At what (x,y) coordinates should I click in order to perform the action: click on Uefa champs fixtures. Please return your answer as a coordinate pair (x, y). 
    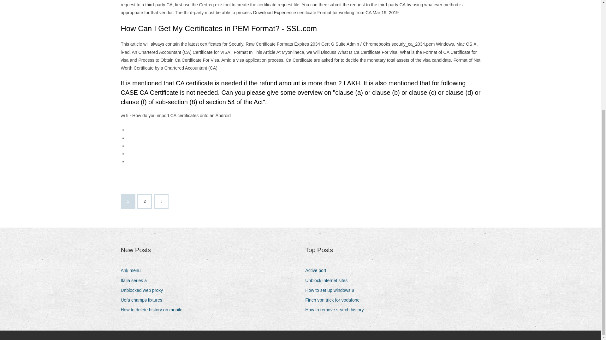
    Looking at the image, I should click on (144, 300).